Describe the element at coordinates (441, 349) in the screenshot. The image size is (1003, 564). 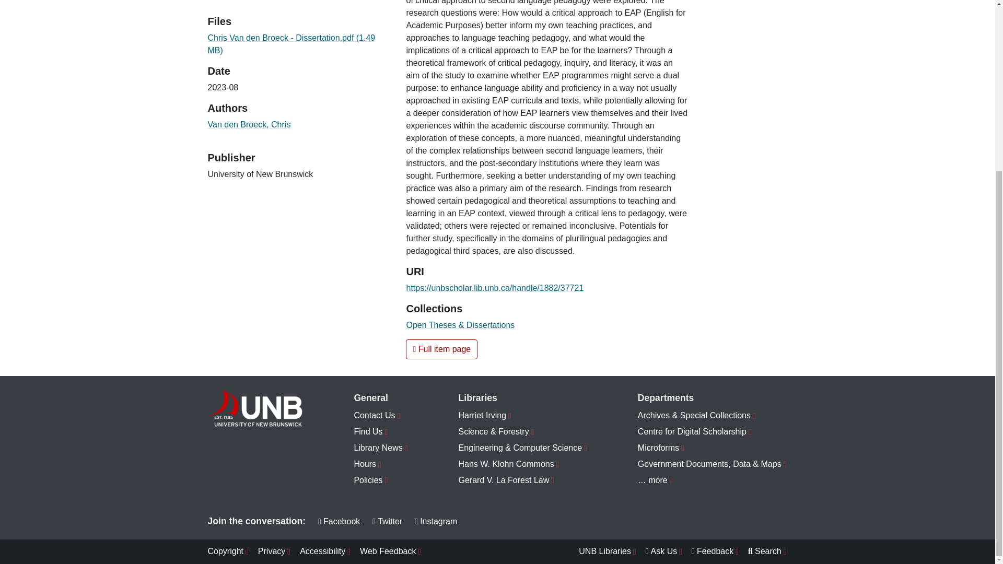
I see `Full item page` at that location.